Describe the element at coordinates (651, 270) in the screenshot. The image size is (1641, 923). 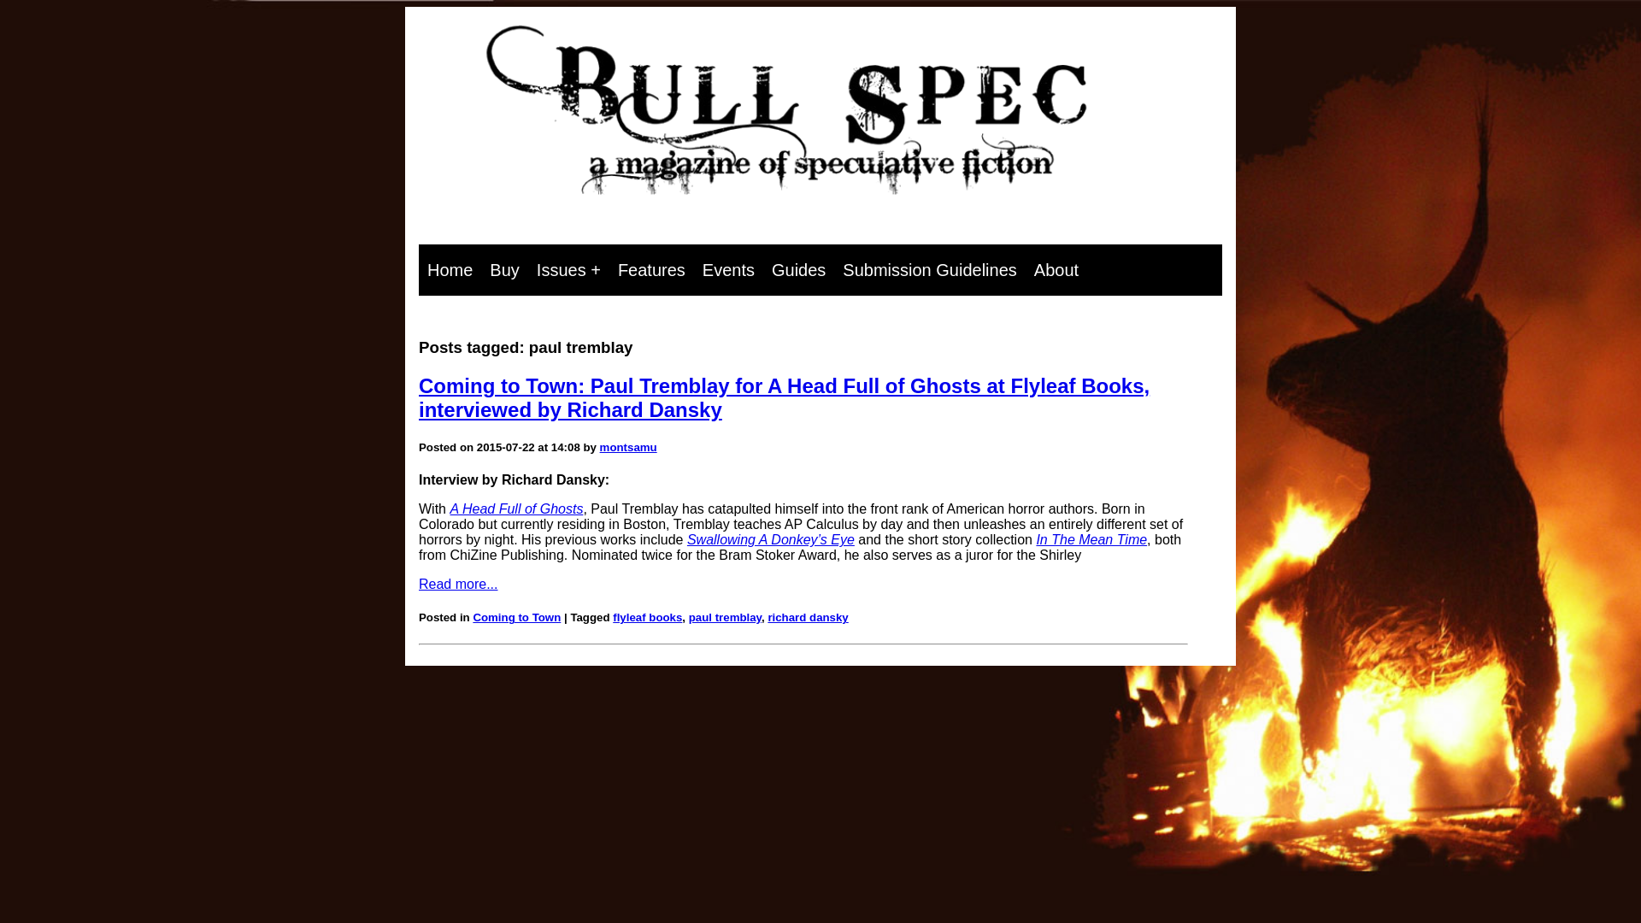
I see `Features` at that location.